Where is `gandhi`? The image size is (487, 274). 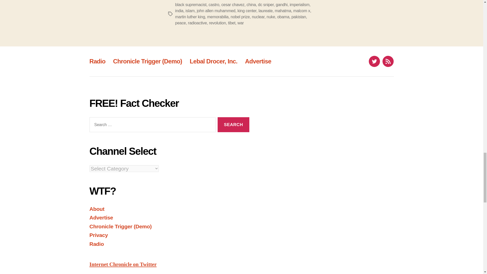 gandhi is located at coordinates (281, 5).